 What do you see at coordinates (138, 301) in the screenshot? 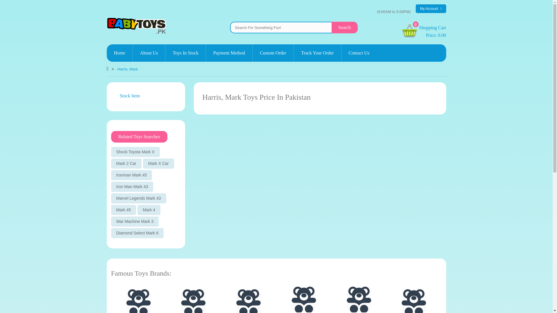
I see `Home` at bounding box center [138, 301].